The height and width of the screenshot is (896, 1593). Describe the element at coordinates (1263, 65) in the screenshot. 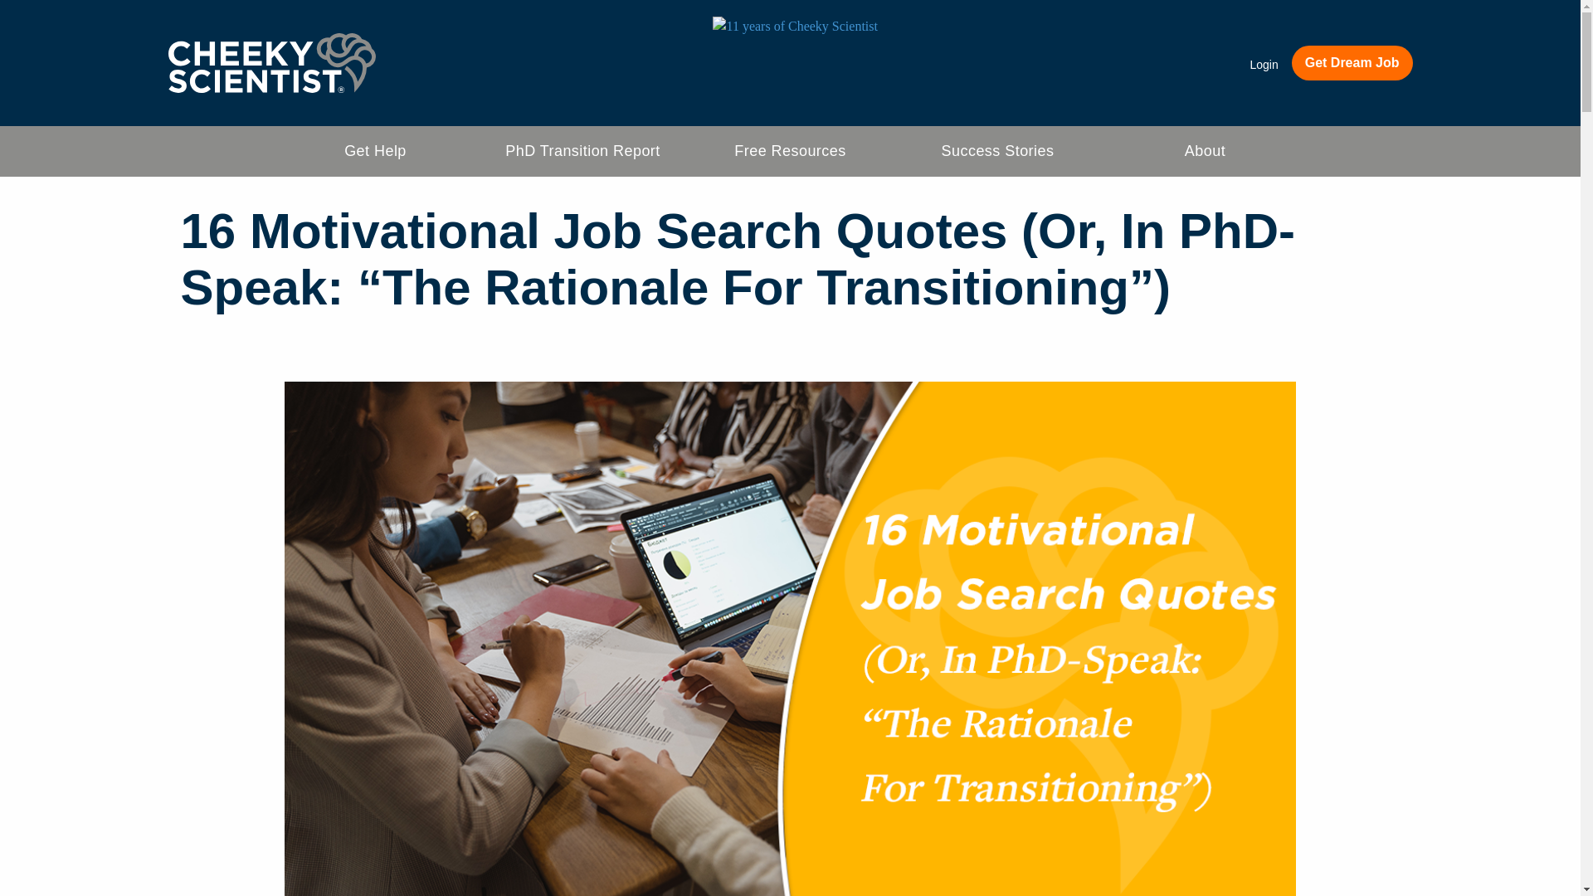

I see `Login` at that location.